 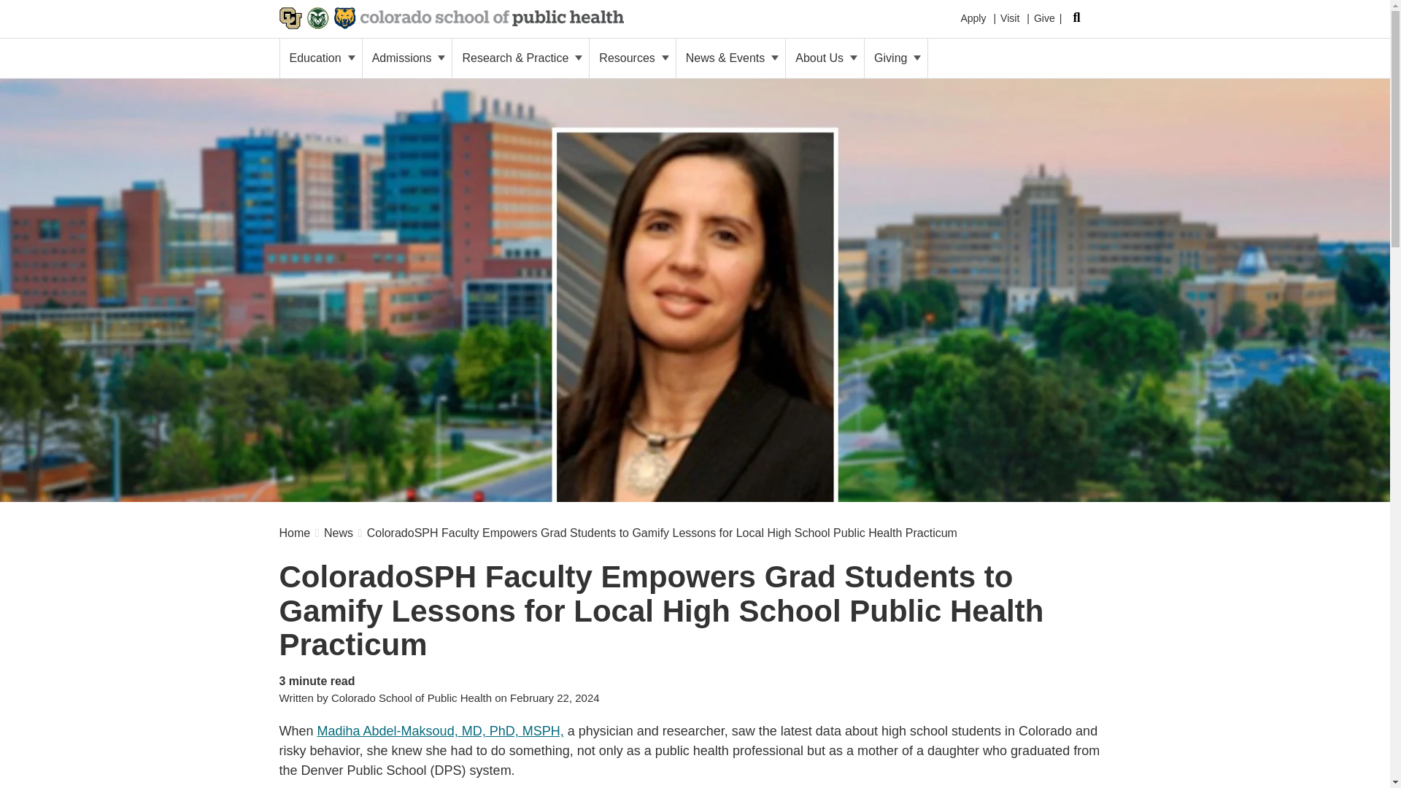 What do you see at coordinates (825, 58) in the screenshot?
I see `About Us` at bounding box center [825, 58].